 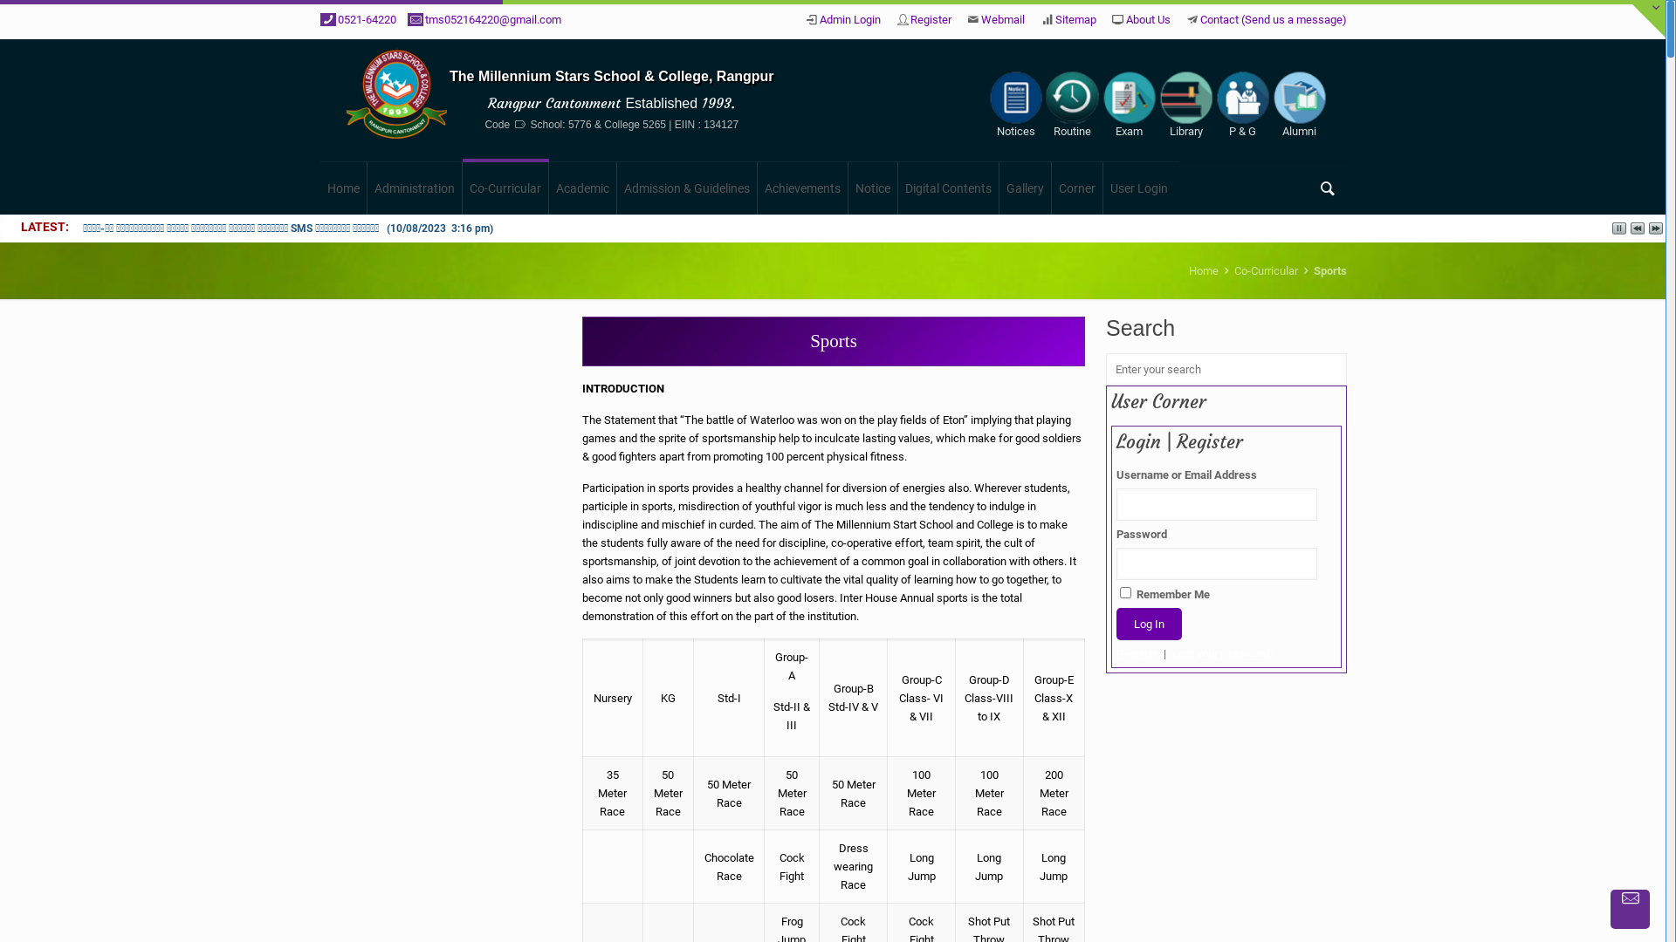 What do you see at coordinates (1072, 105) in the screenshot?
I see `Routine` at bounding box center [1072, 105].